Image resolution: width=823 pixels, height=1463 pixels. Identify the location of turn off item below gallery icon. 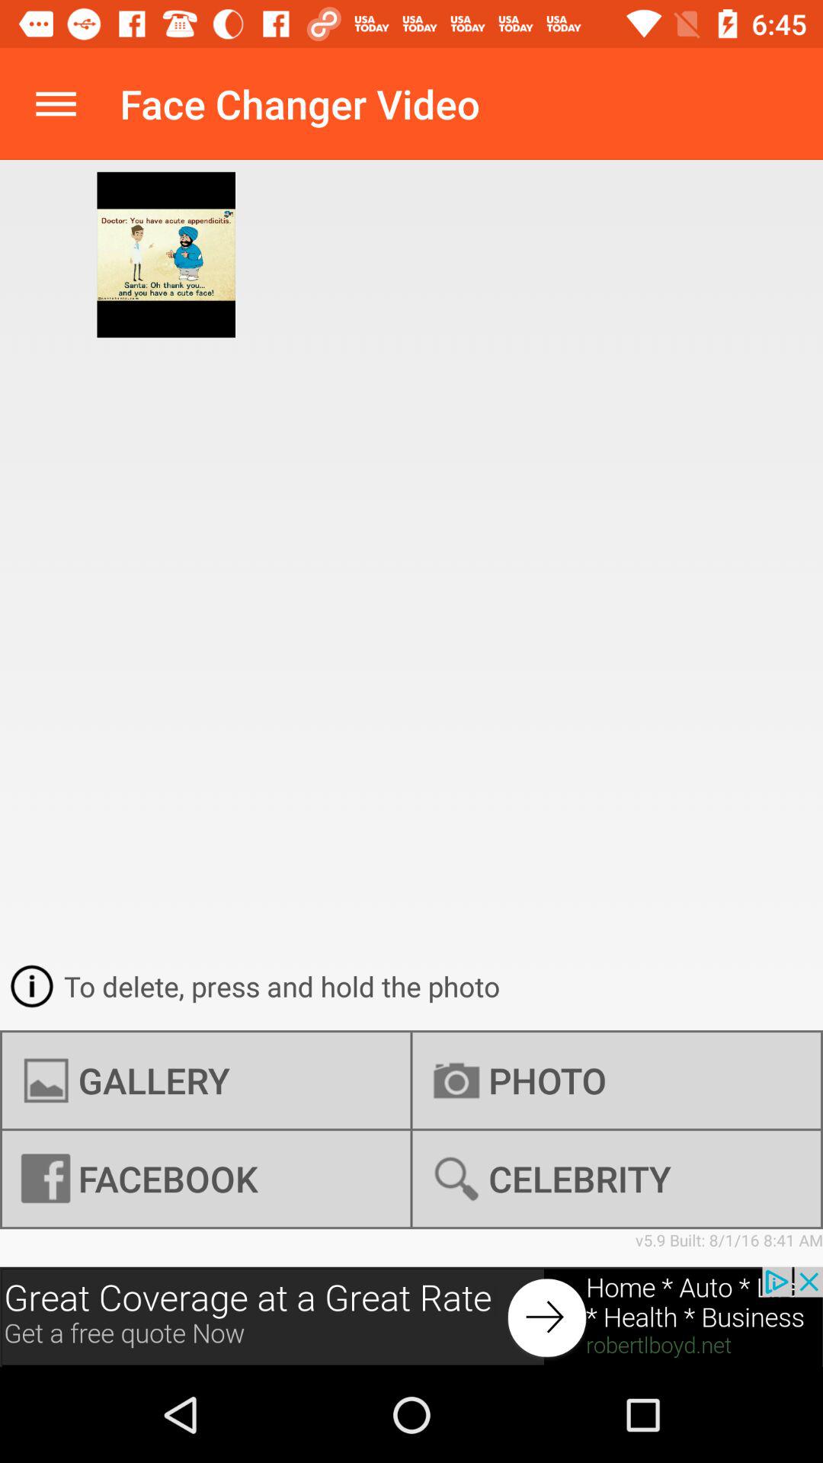
(616, 1179).